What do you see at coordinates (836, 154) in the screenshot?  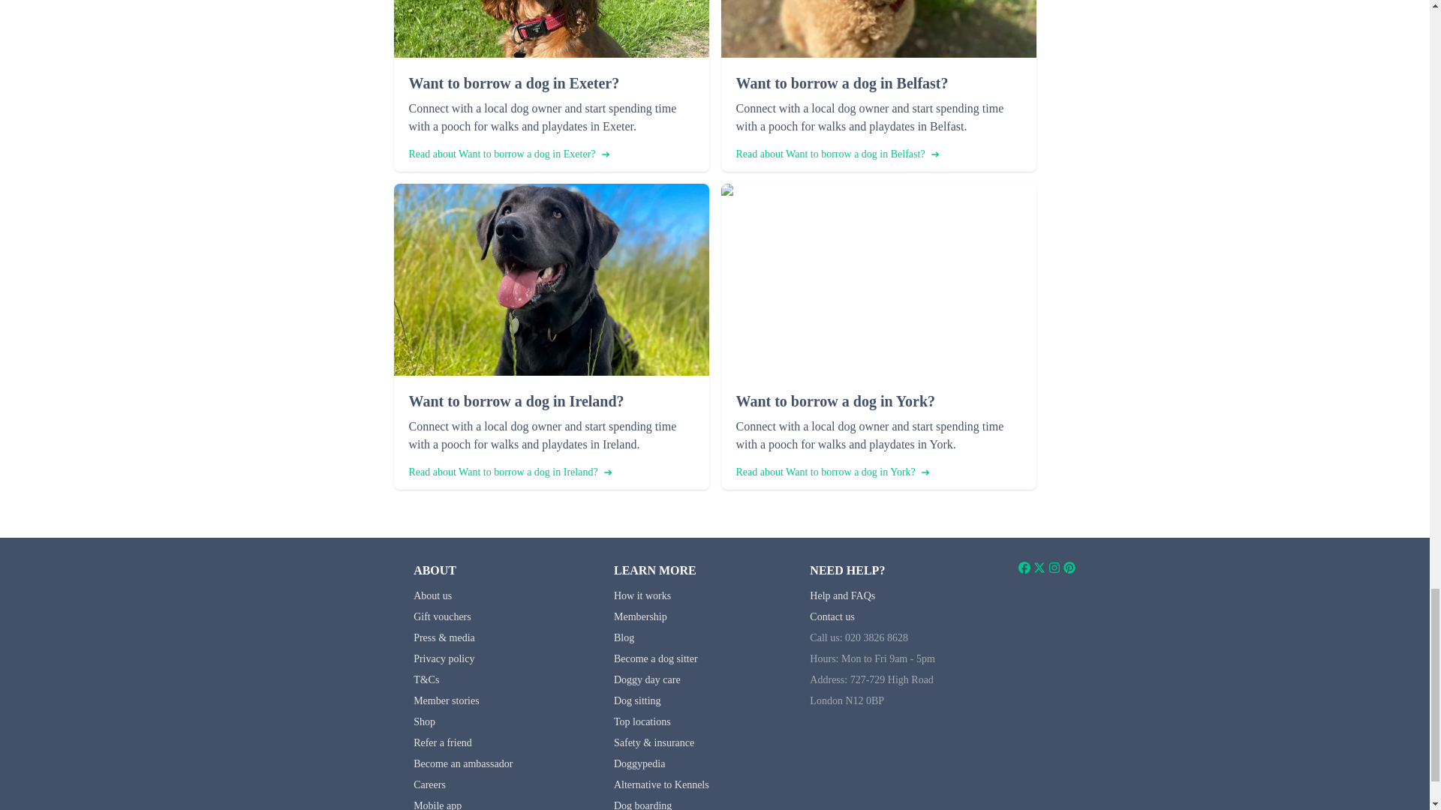 I see `Read about Want to borrow a dog in Belfast?` at bounding box center [836, 154].